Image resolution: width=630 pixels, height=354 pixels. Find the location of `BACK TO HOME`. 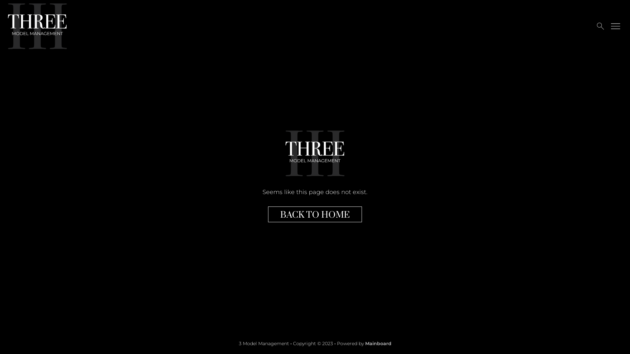

BACK TO HOME is located at coordinates (315, 214).